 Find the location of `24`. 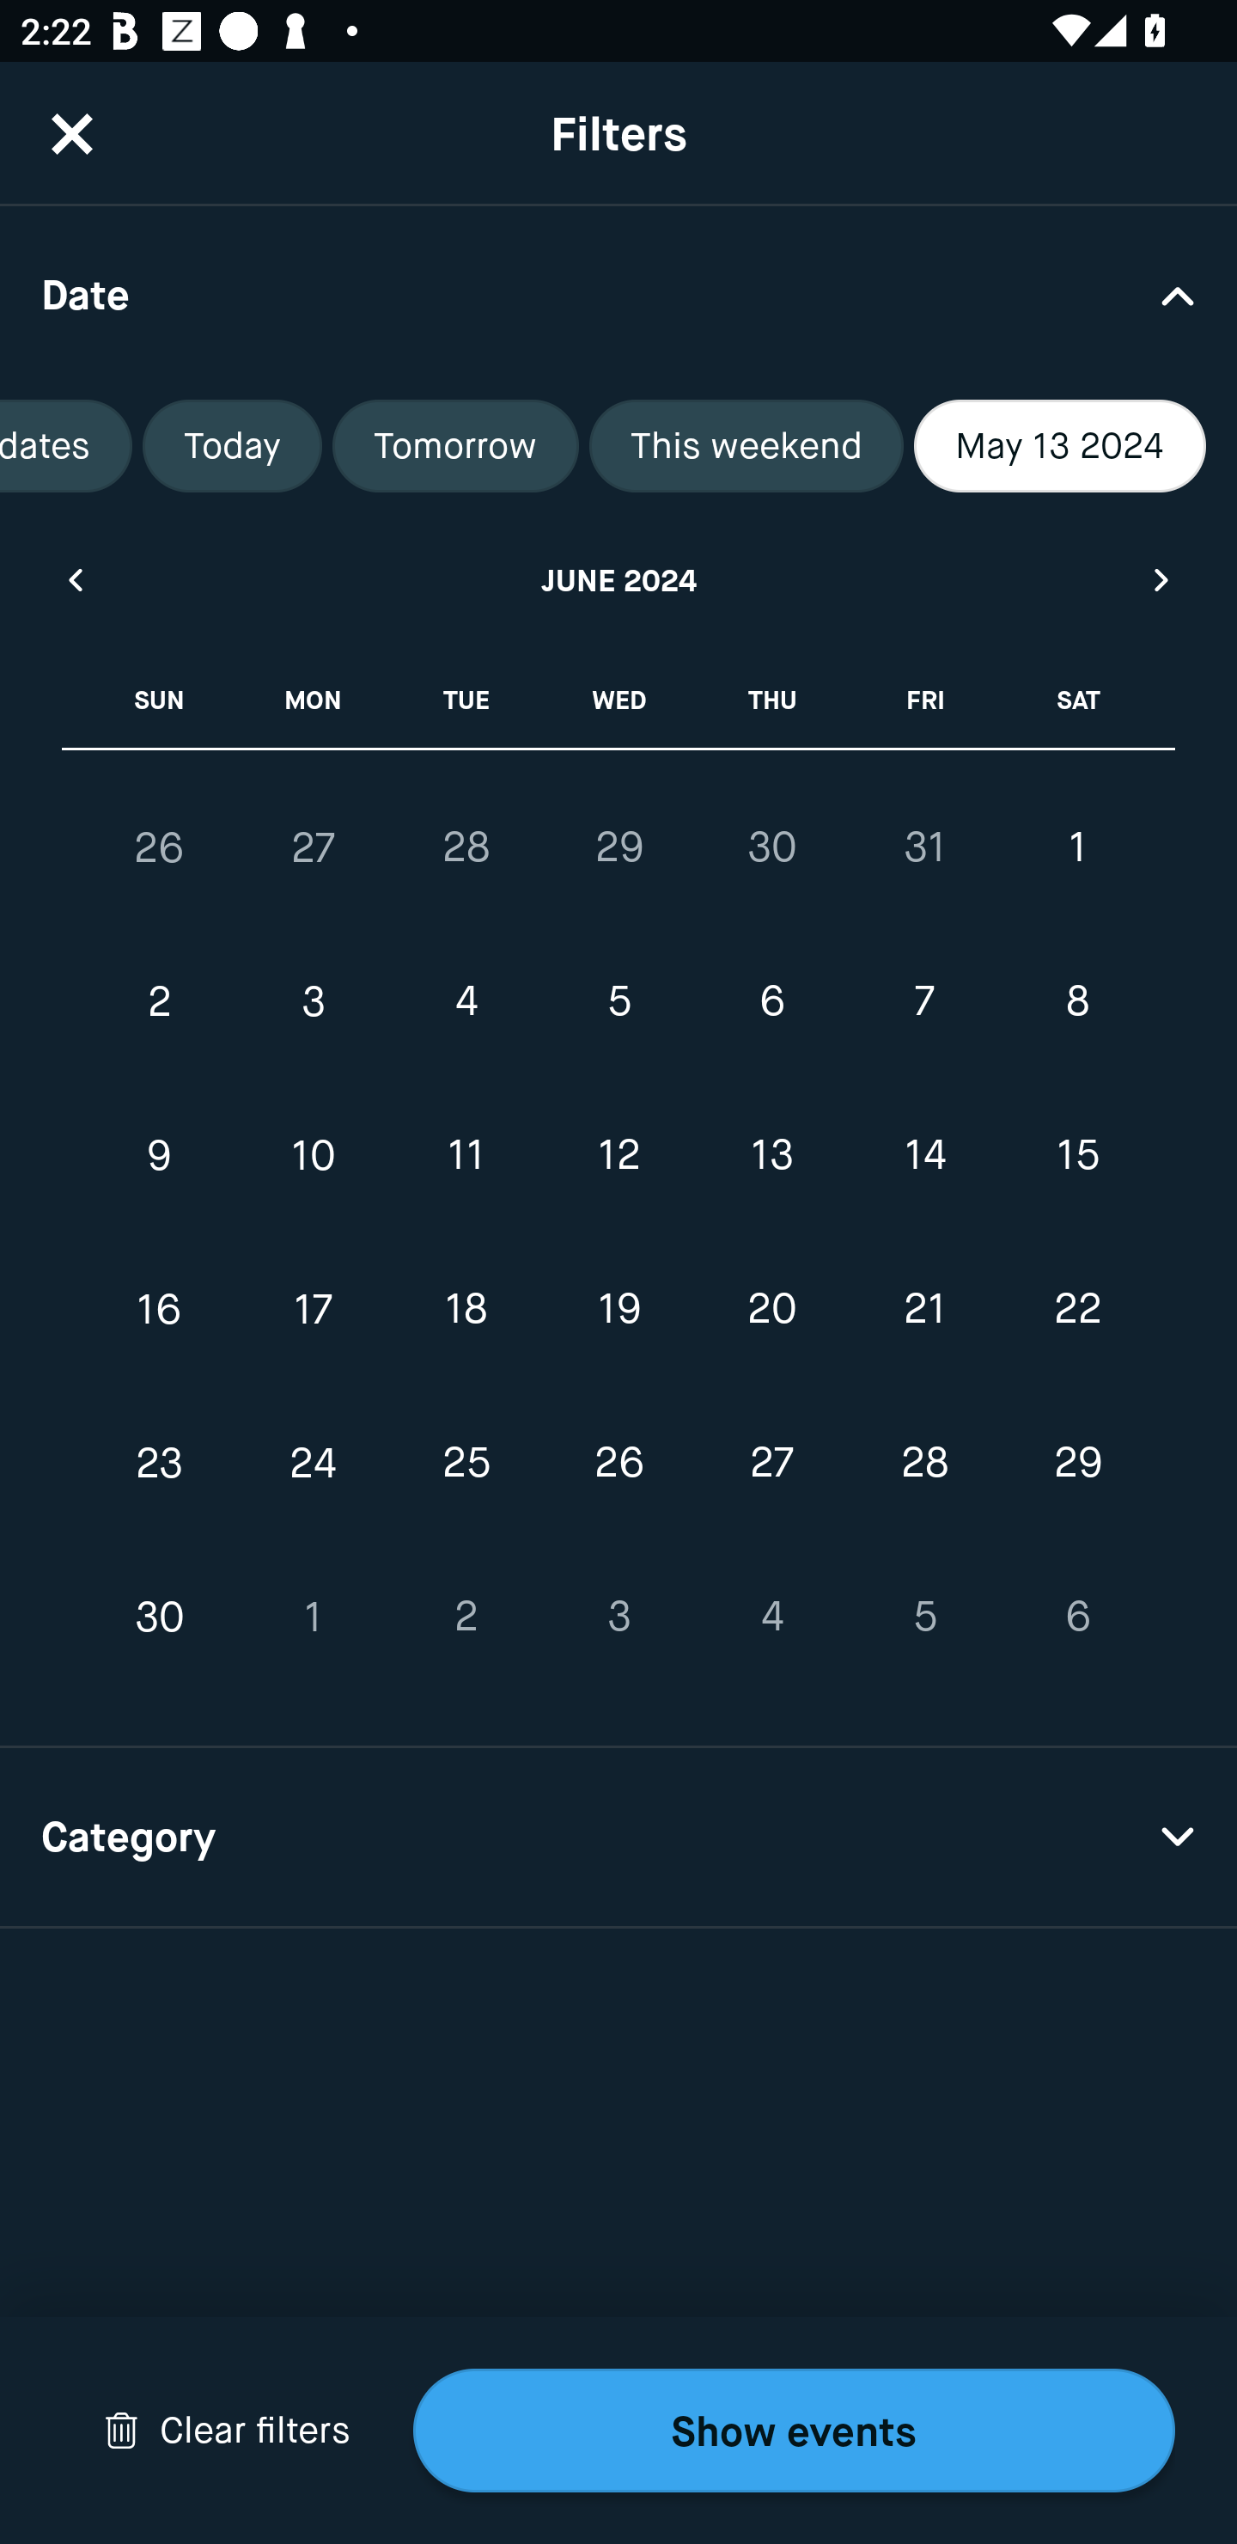

24 is located at coordinates (313, 1463).